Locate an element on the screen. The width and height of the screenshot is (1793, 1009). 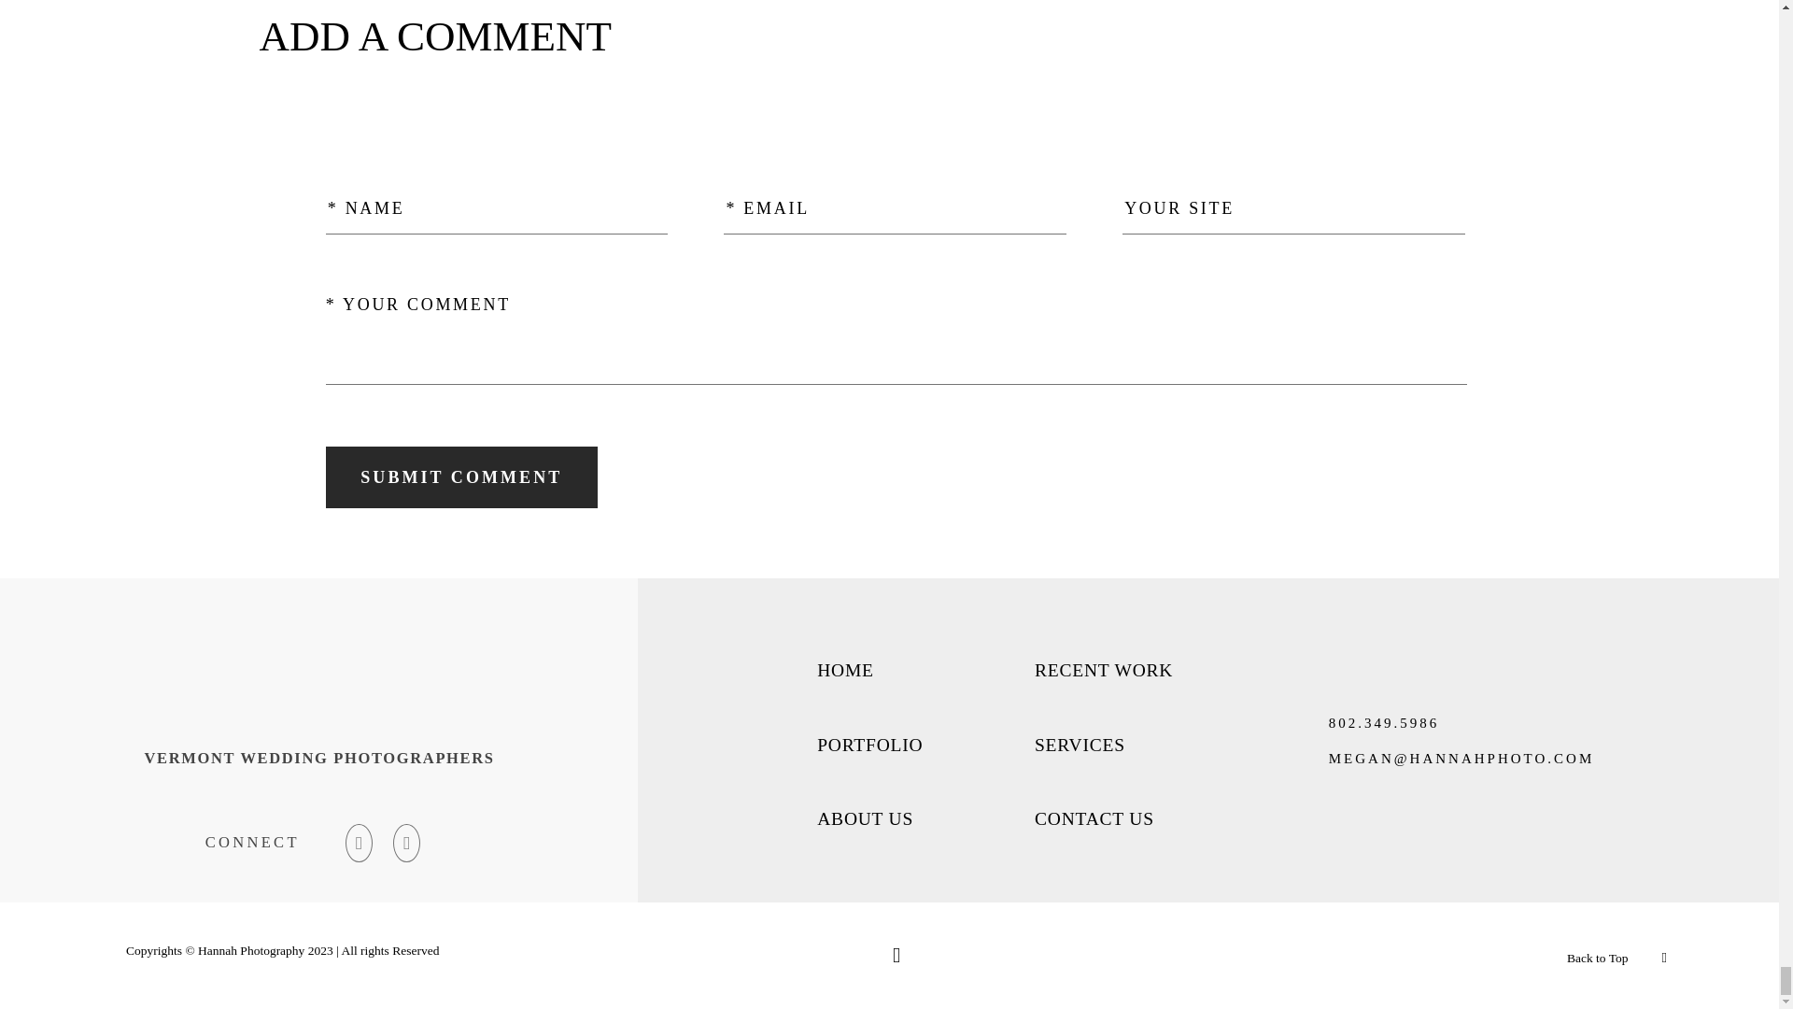
PORTFOLIO is located at coordinates (870, 746).